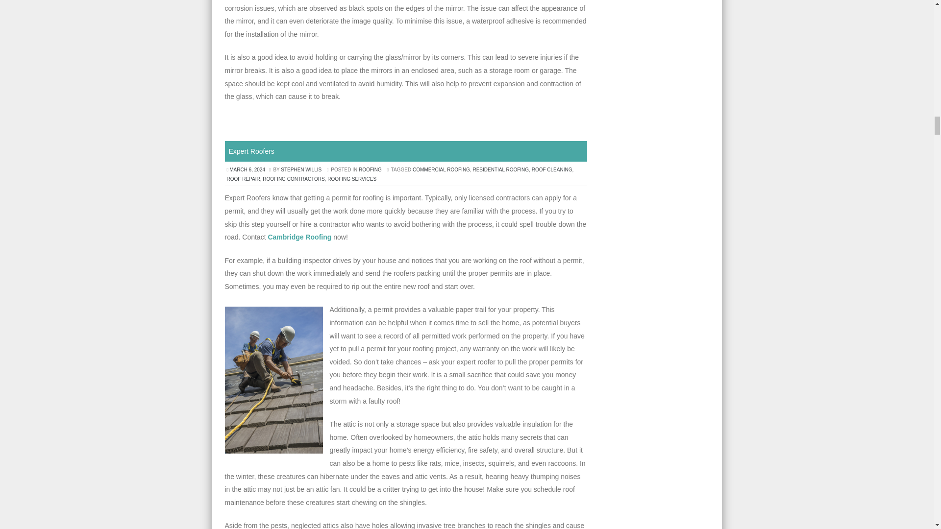 The height and width of the screenshot is (529, 941). What do you see at coordinates (441, 169) in the screenshot?
I see `COMMERCIAL ROOFING` at bounding box center [441, 169].